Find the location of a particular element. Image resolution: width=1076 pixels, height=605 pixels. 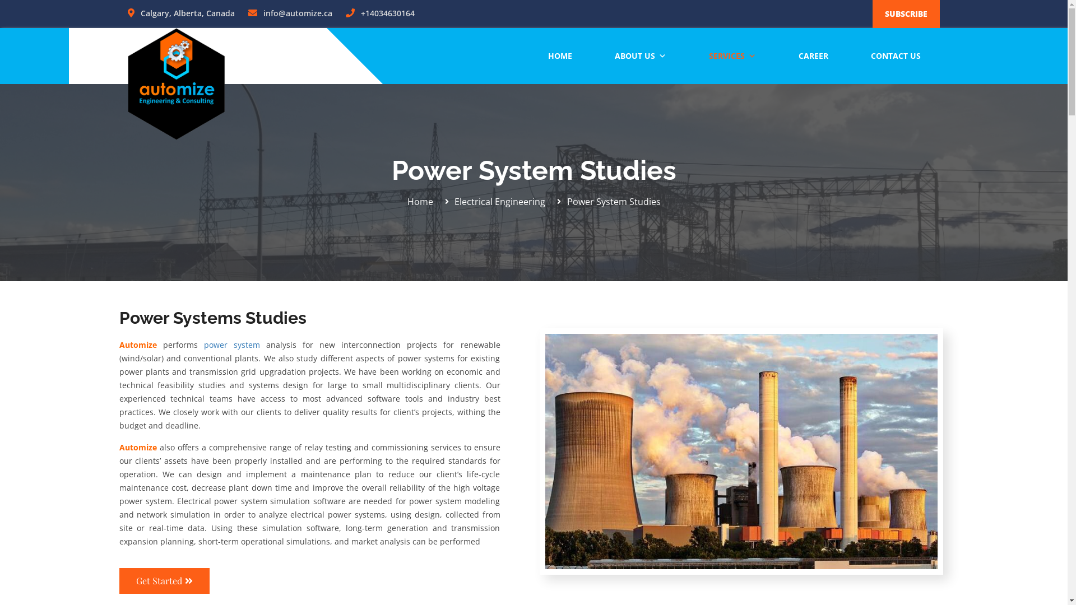

power system is located at coordinates (232, 345).